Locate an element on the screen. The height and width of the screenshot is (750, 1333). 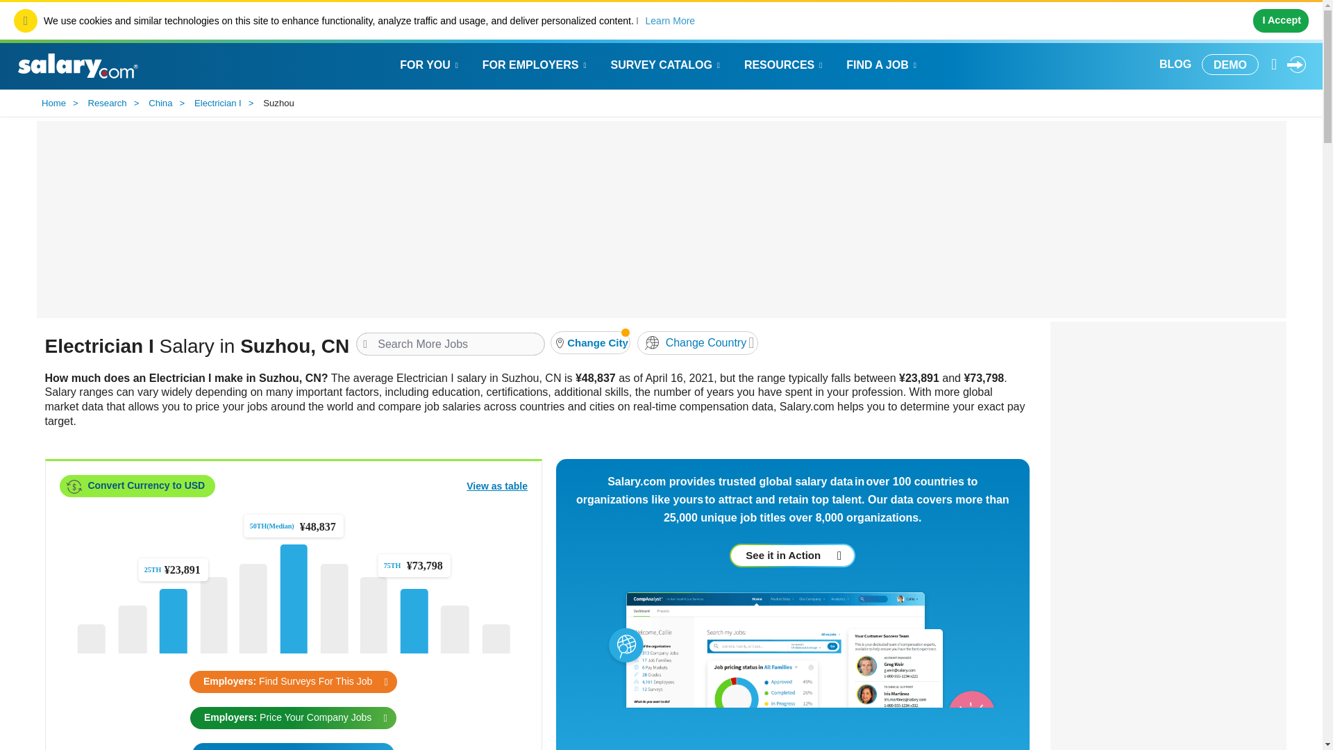
Research is located at coordinates (110, 103).